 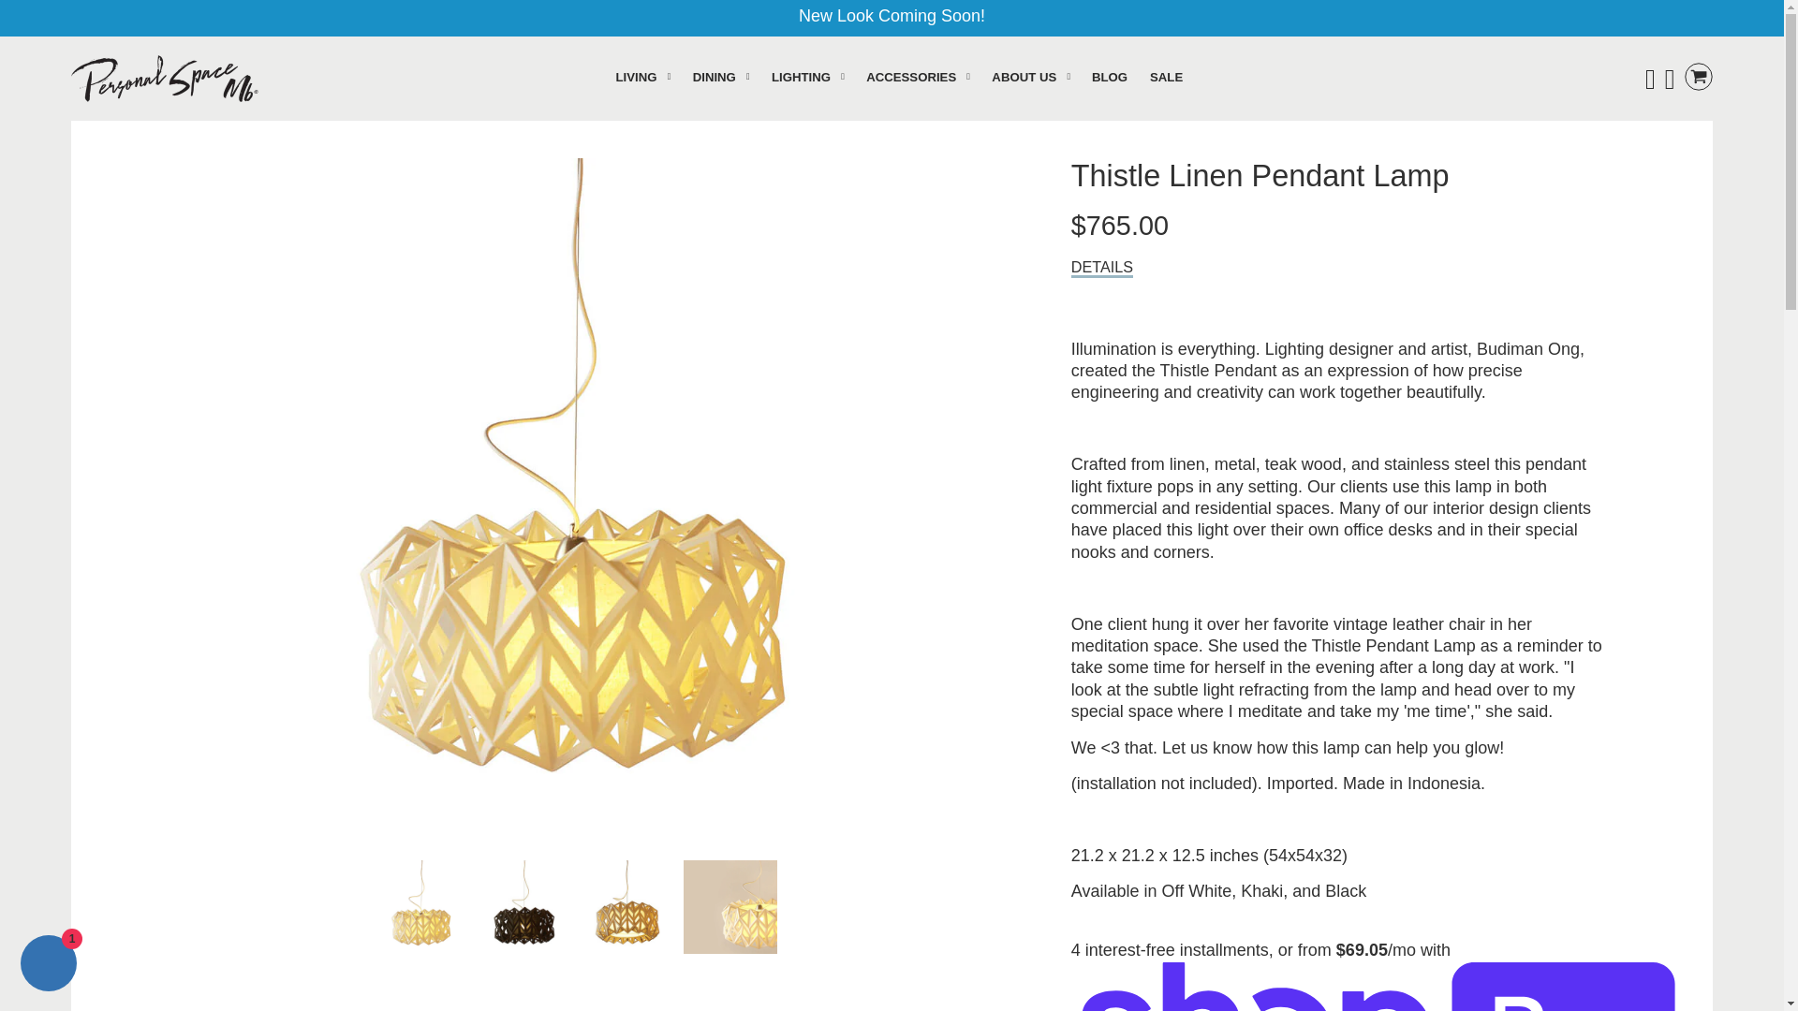 I want to click on LIVING, so click(x=644, y=77).